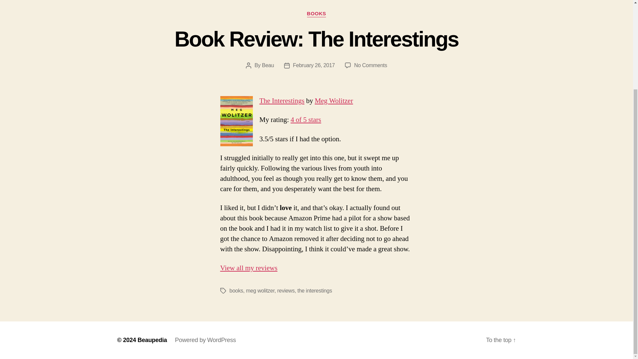  What do you see at coordinates (314, 291) in the screenshot?
I see `4 of 5 stars` at bounding box center [314, 291].